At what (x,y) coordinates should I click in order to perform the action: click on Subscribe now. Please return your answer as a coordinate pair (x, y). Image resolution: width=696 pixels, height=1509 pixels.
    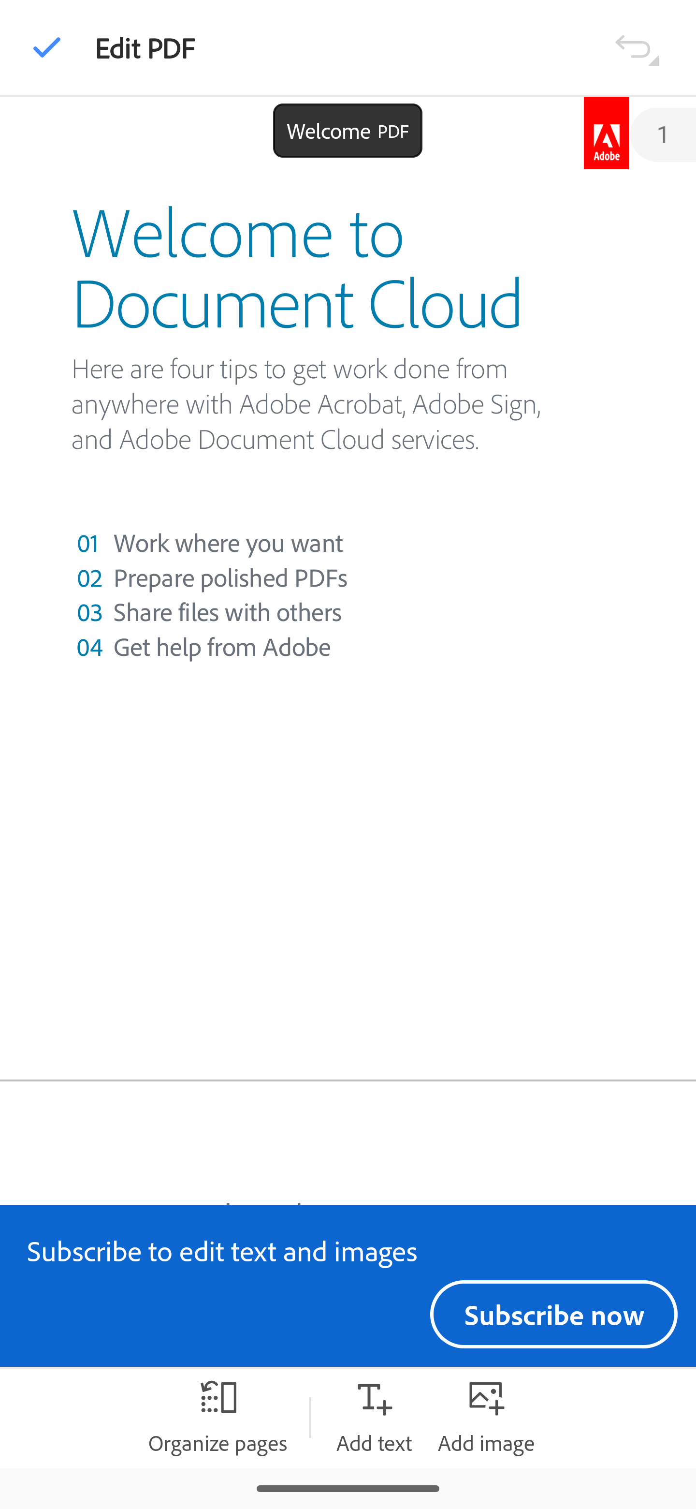
    Looking at the image, I should click on (554, 1314).